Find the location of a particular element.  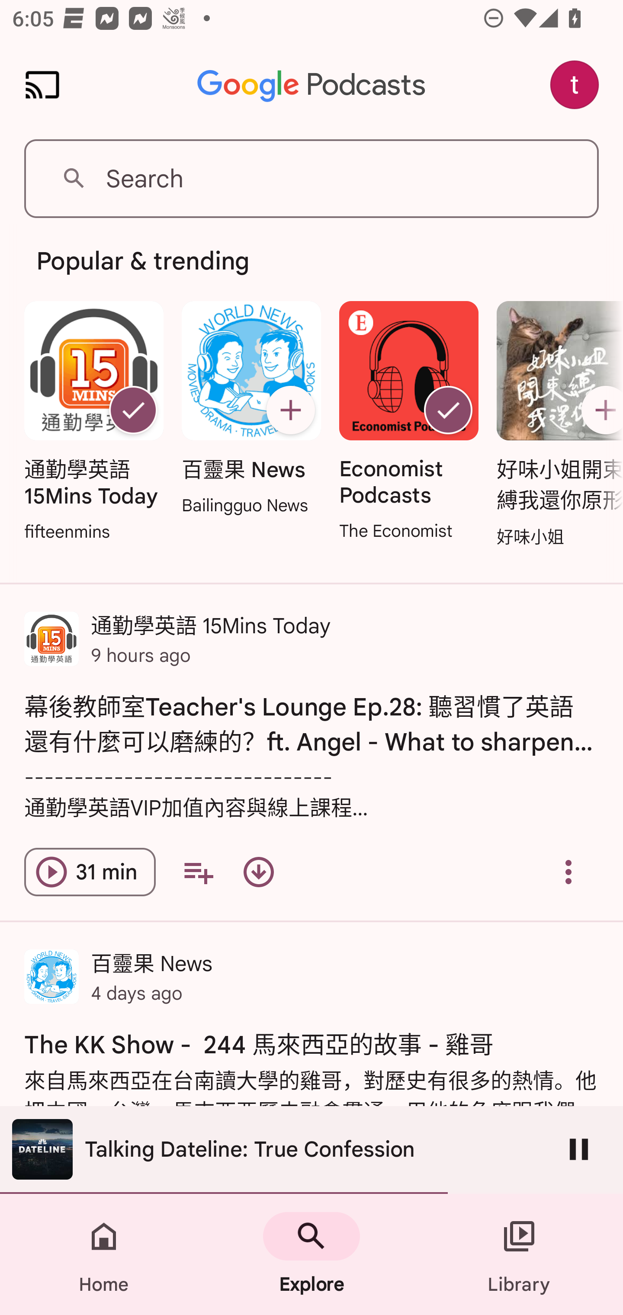

Unsubscribe is located at coordinates (133, 410).